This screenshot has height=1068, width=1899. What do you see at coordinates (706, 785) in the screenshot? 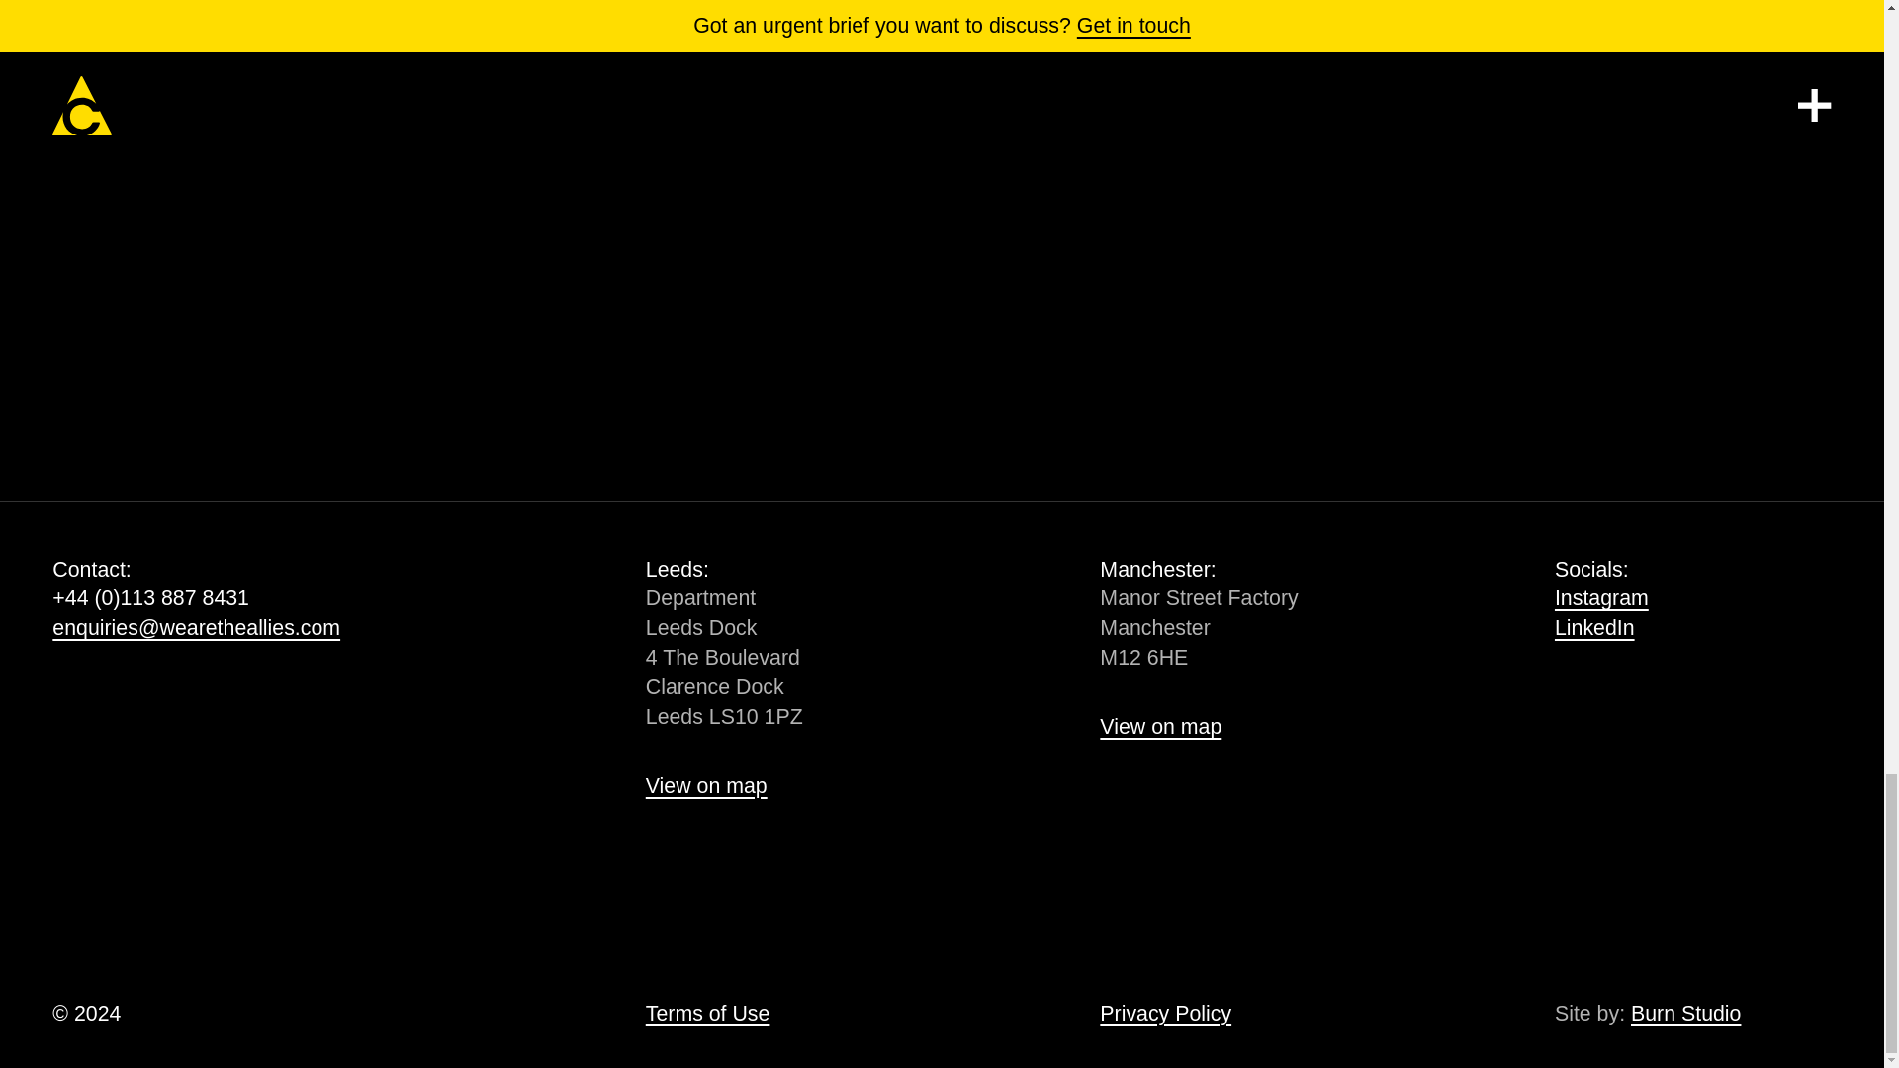
I see `View on map` at bounding box center [706, 785].